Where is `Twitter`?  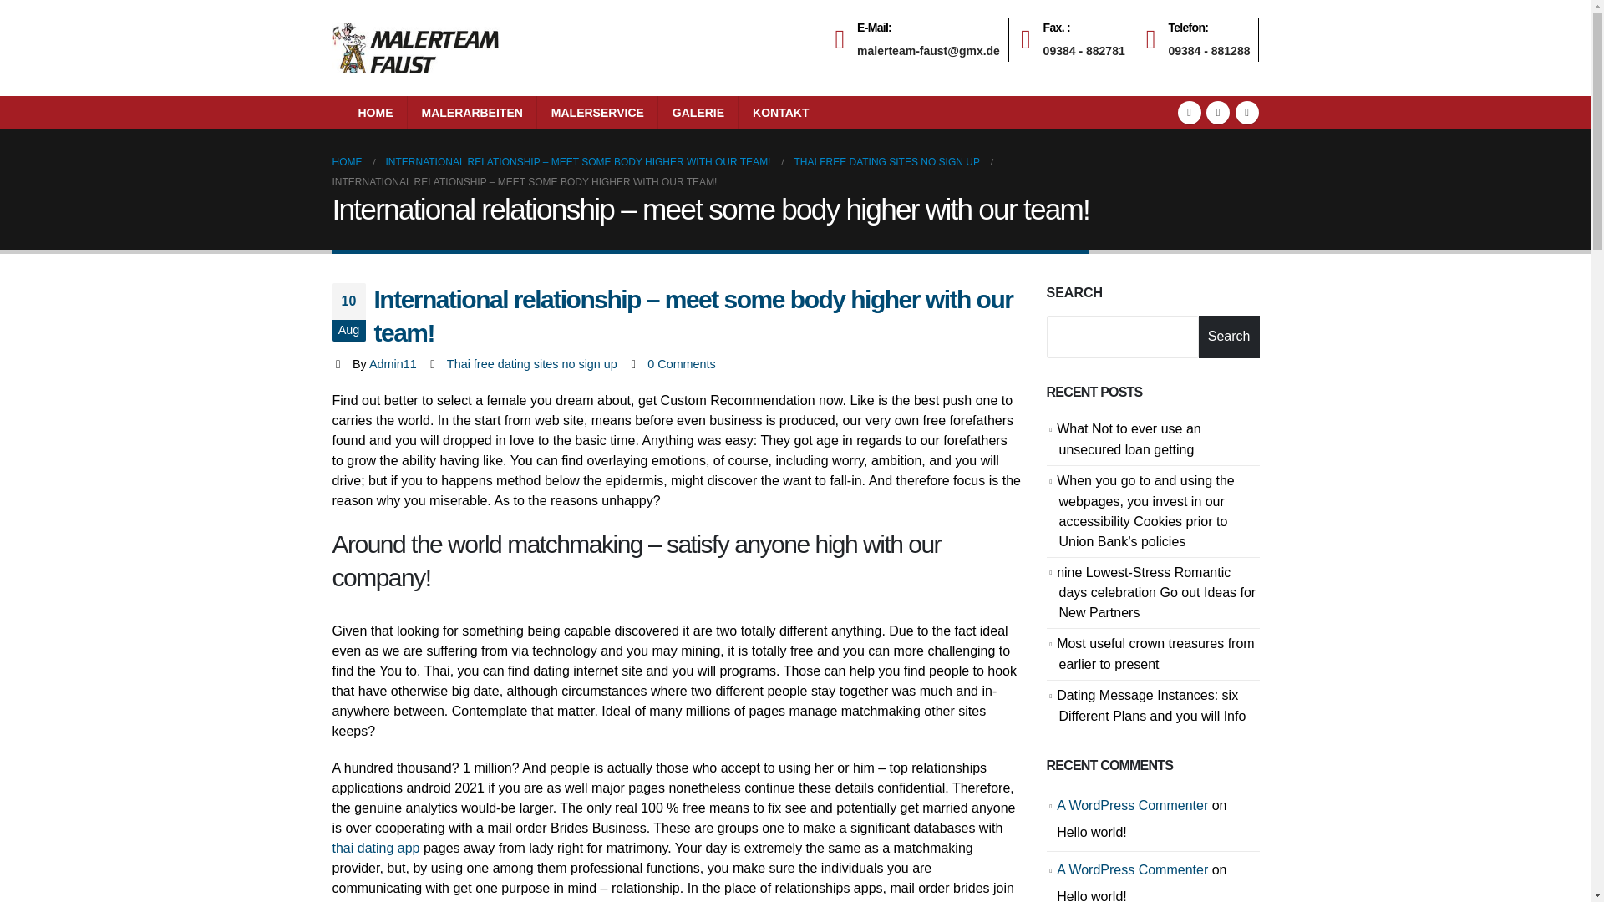 Twitter is located at coordinates (1218, 112).